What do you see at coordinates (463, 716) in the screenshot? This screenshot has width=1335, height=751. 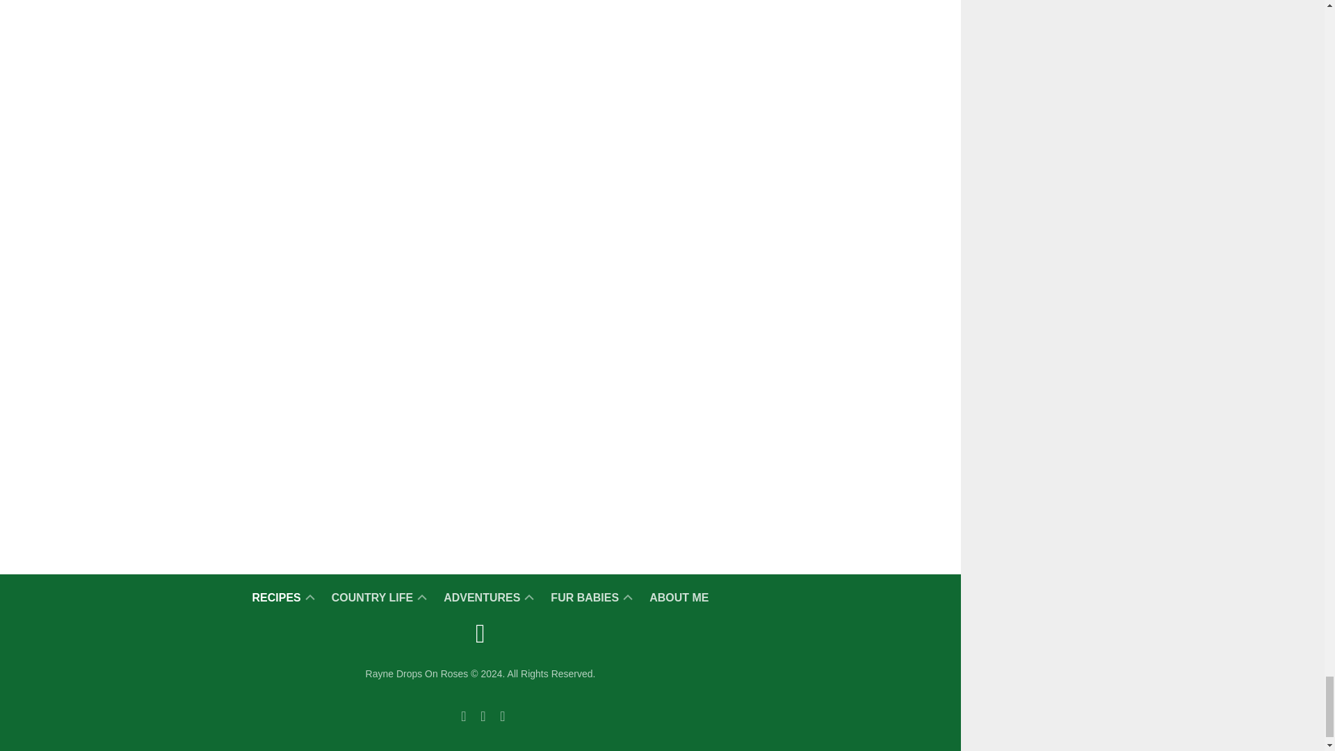 I see `Pinterest` at bounding box center [463, 716].